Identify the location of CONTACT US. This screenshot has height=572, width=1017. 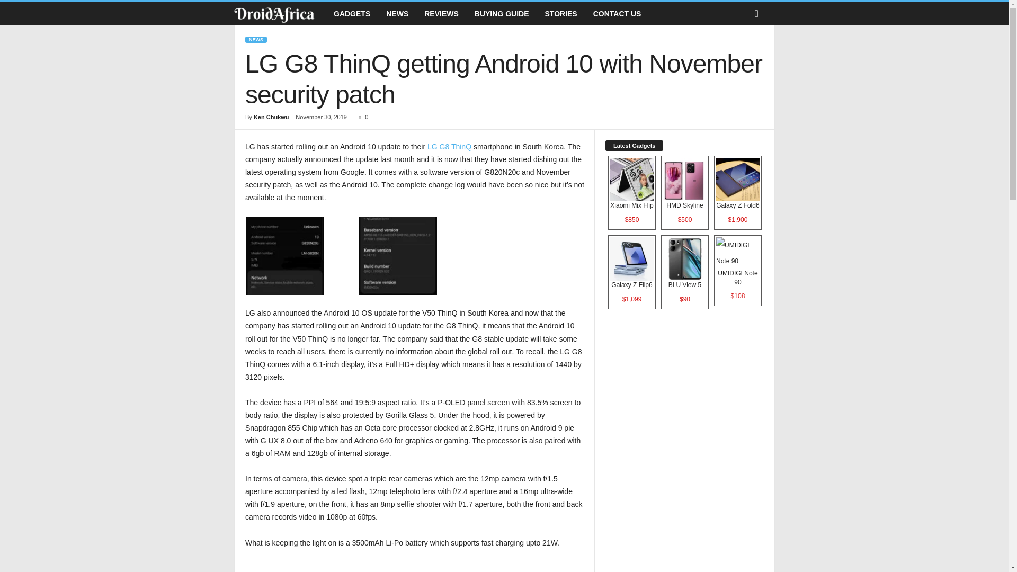
(618, 14).